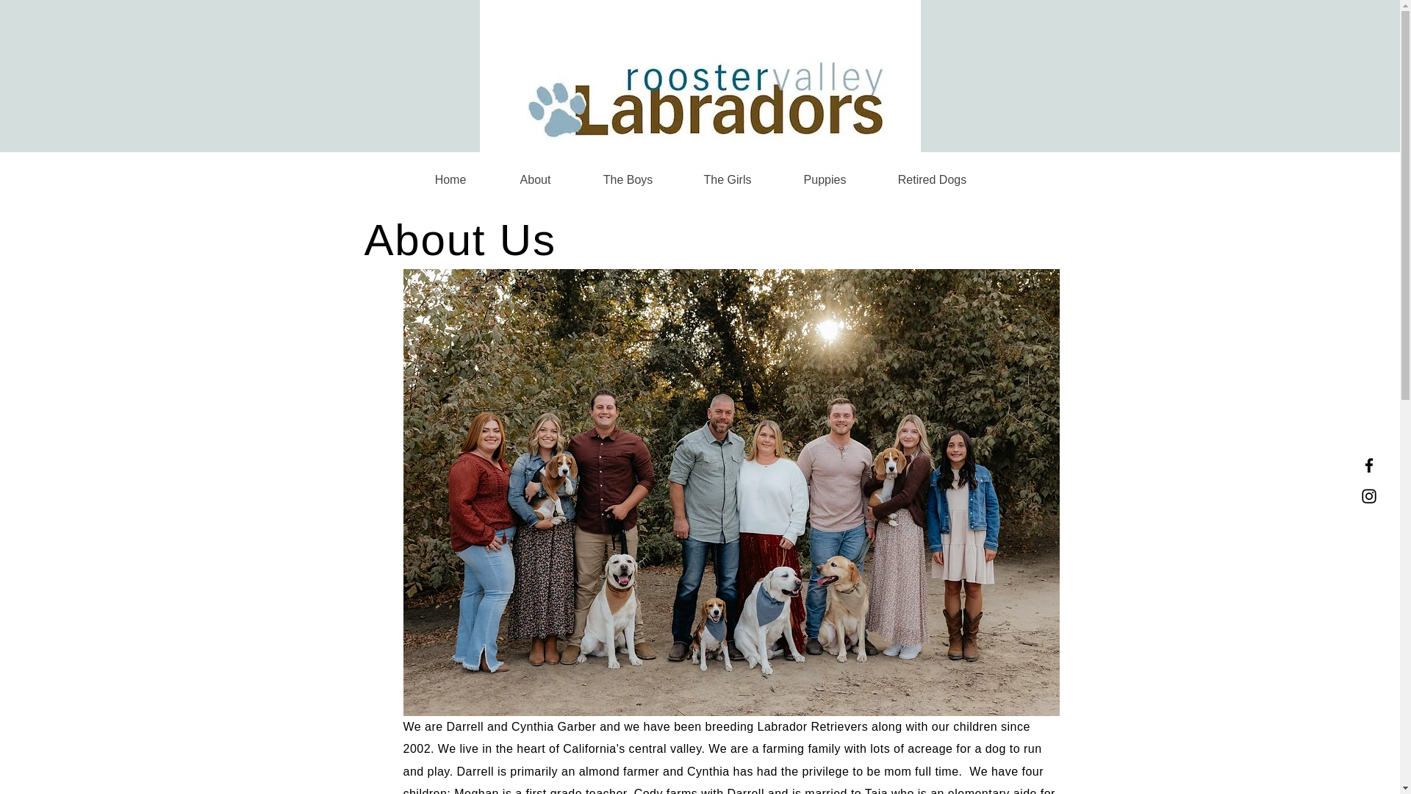 The image size is (1411, 794). What do you see at coordinates (450, 179) in the screenshot?
I see `Home` at bounding box center [450, 179].